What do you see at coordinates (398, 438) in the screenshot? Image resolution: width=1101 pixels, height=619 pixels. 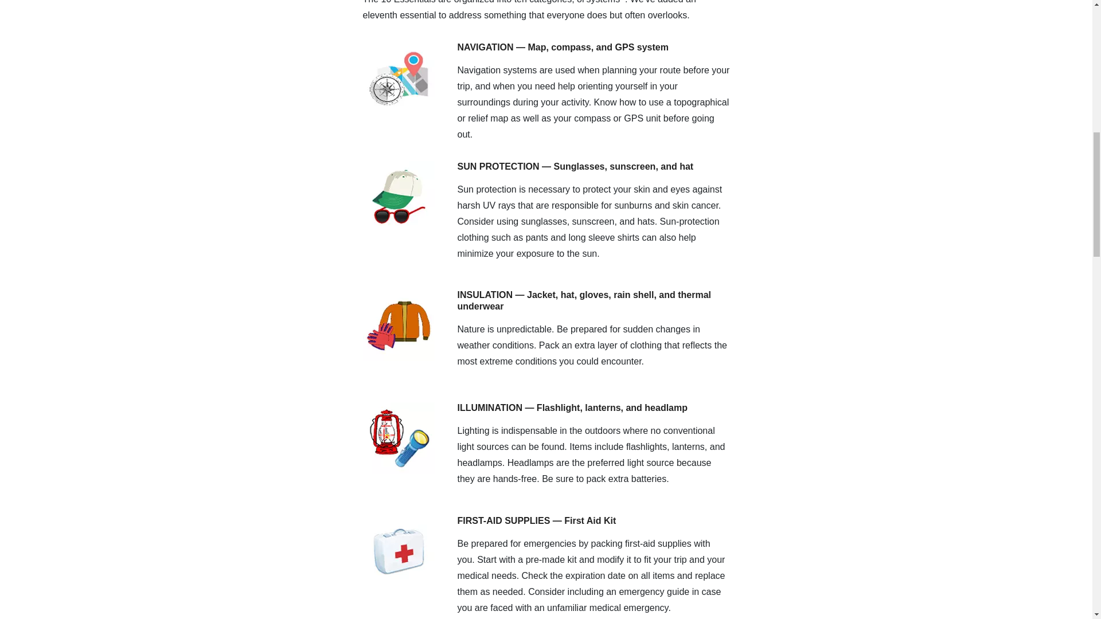 I see `Illumination- Illustration of a flashlight and lantern` at bounding box center [398, 438].